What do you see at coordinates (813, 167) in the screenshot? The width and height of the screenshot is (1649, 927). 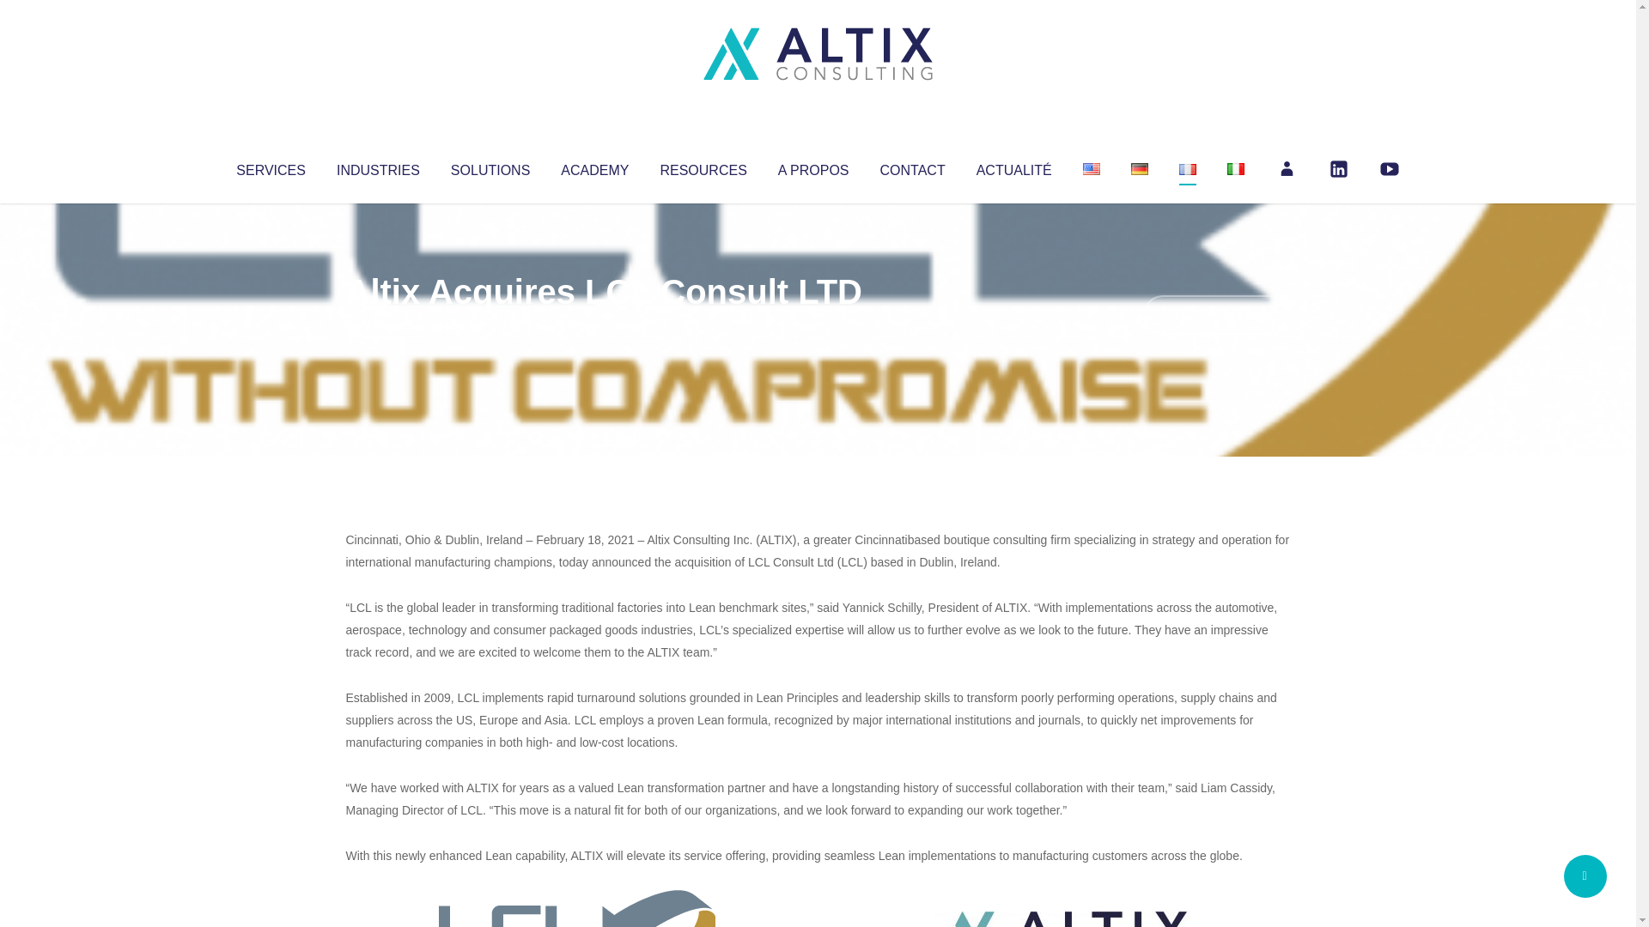 I see `A PROPOS` at bounding box center [813, 167].